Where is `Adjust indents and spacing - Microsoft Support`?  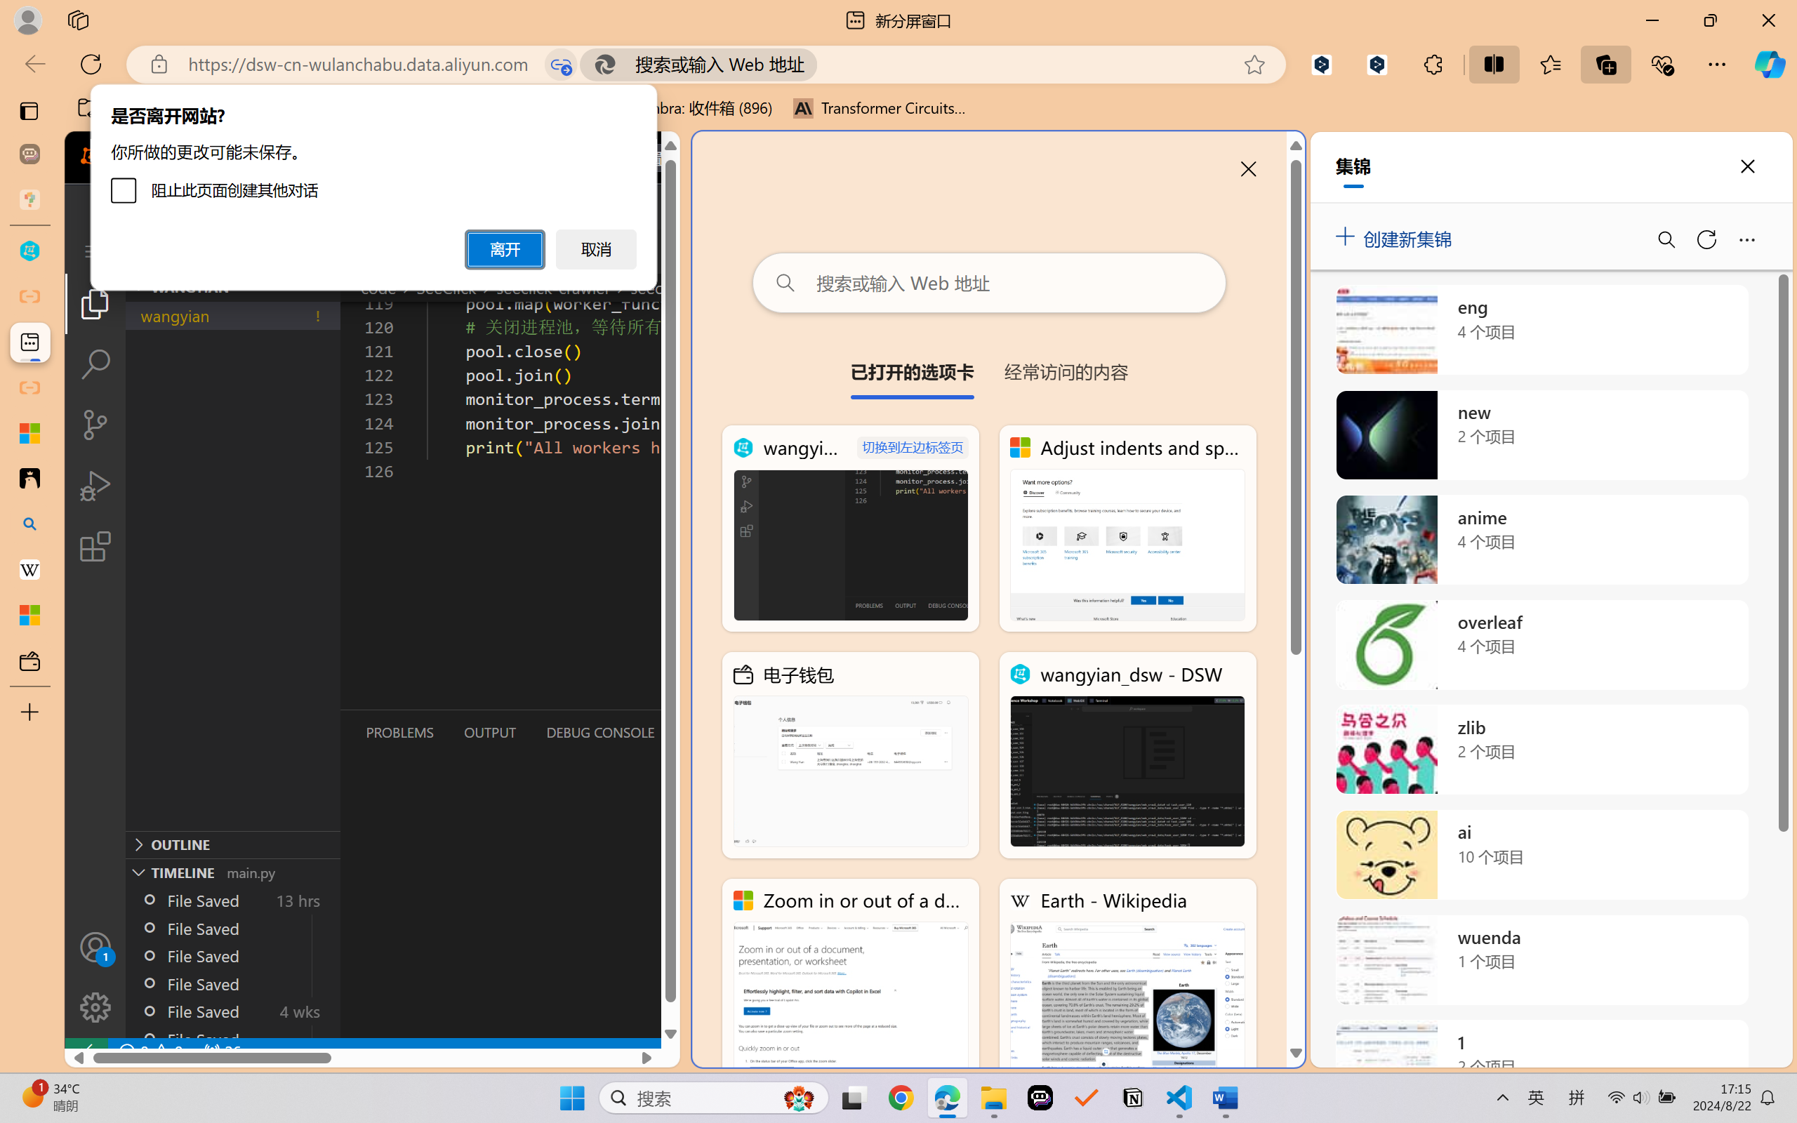
Adjust indents and spacing - Microsoft Support is located at coordinates (29, 433).